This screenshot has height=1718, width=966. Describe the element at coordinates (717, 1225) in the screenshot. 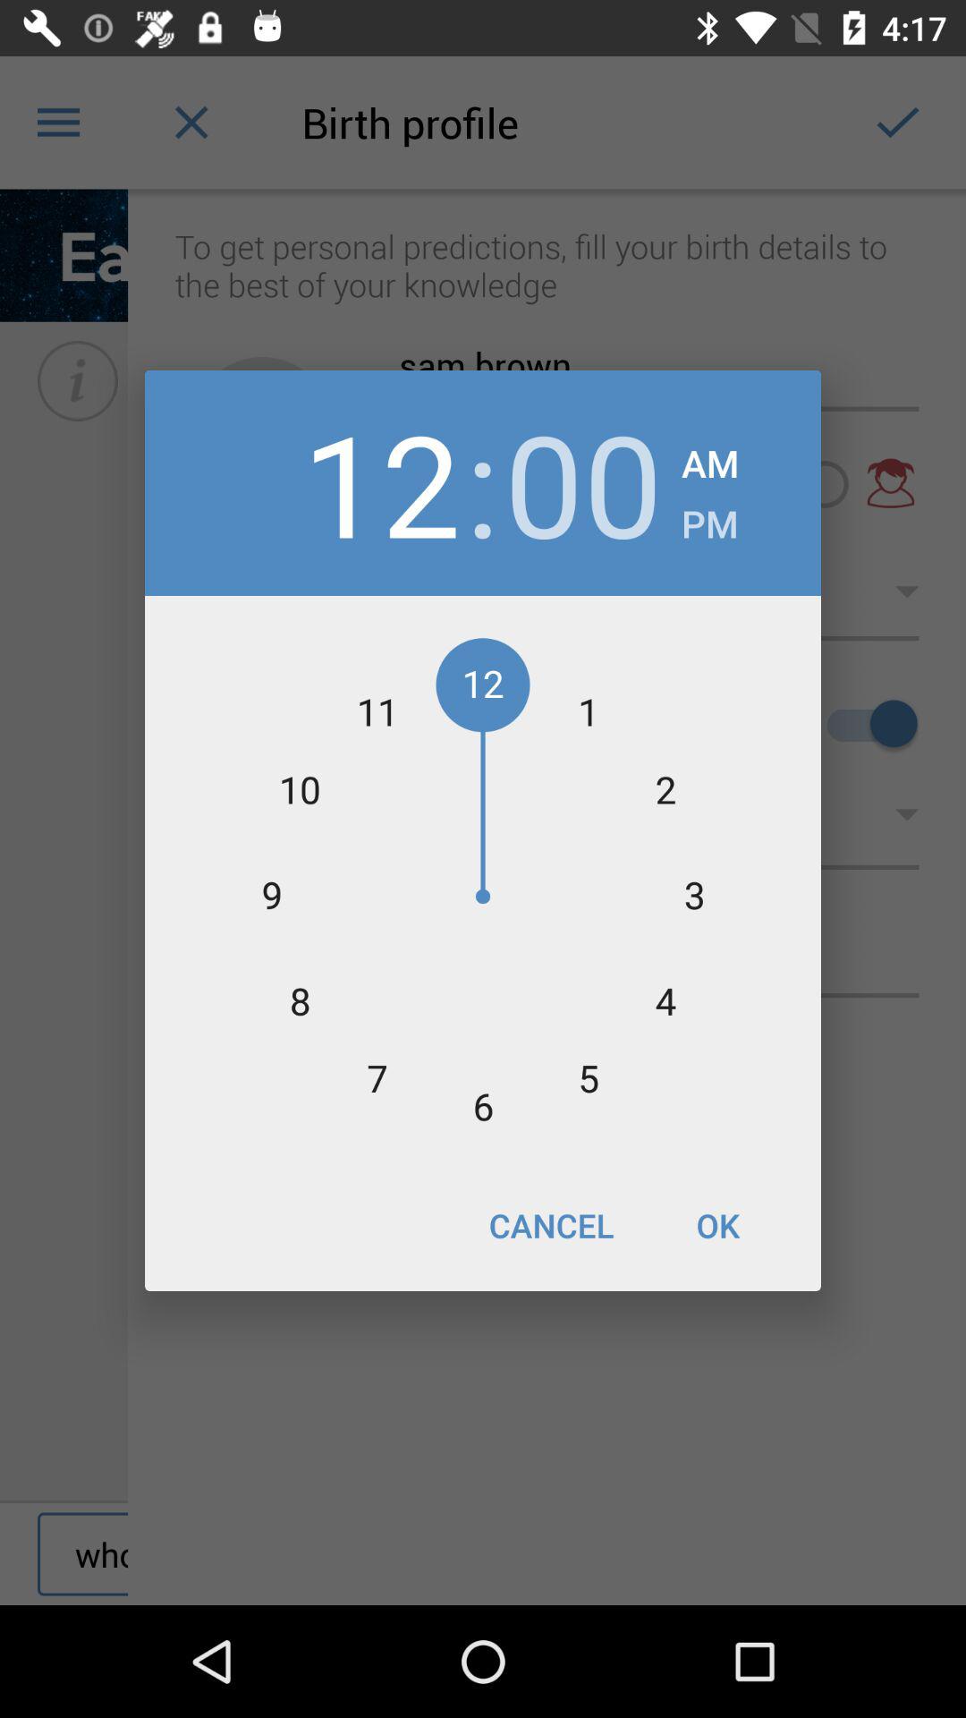

I see `turn on icon to the right of the cancel` at that location.